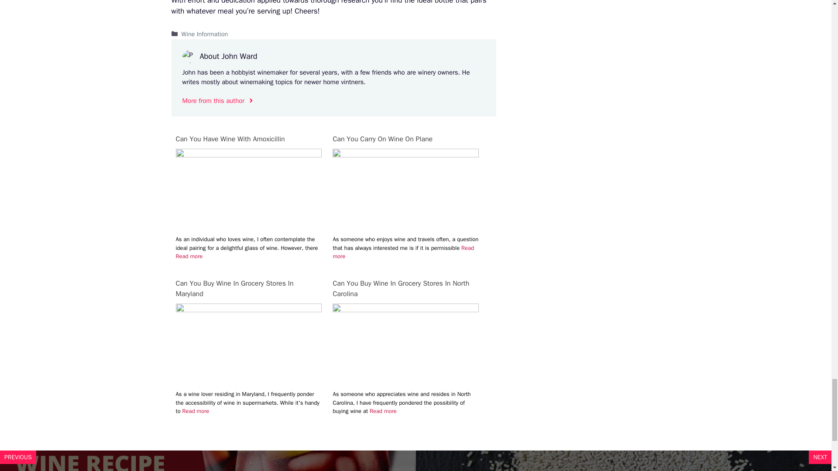 Image resolution: width=838 pixels, height=471 pixels. What do you see at coordinates (205, 34) in the screenshot?
I see `Wine Information` at bounding box center [205, 34].